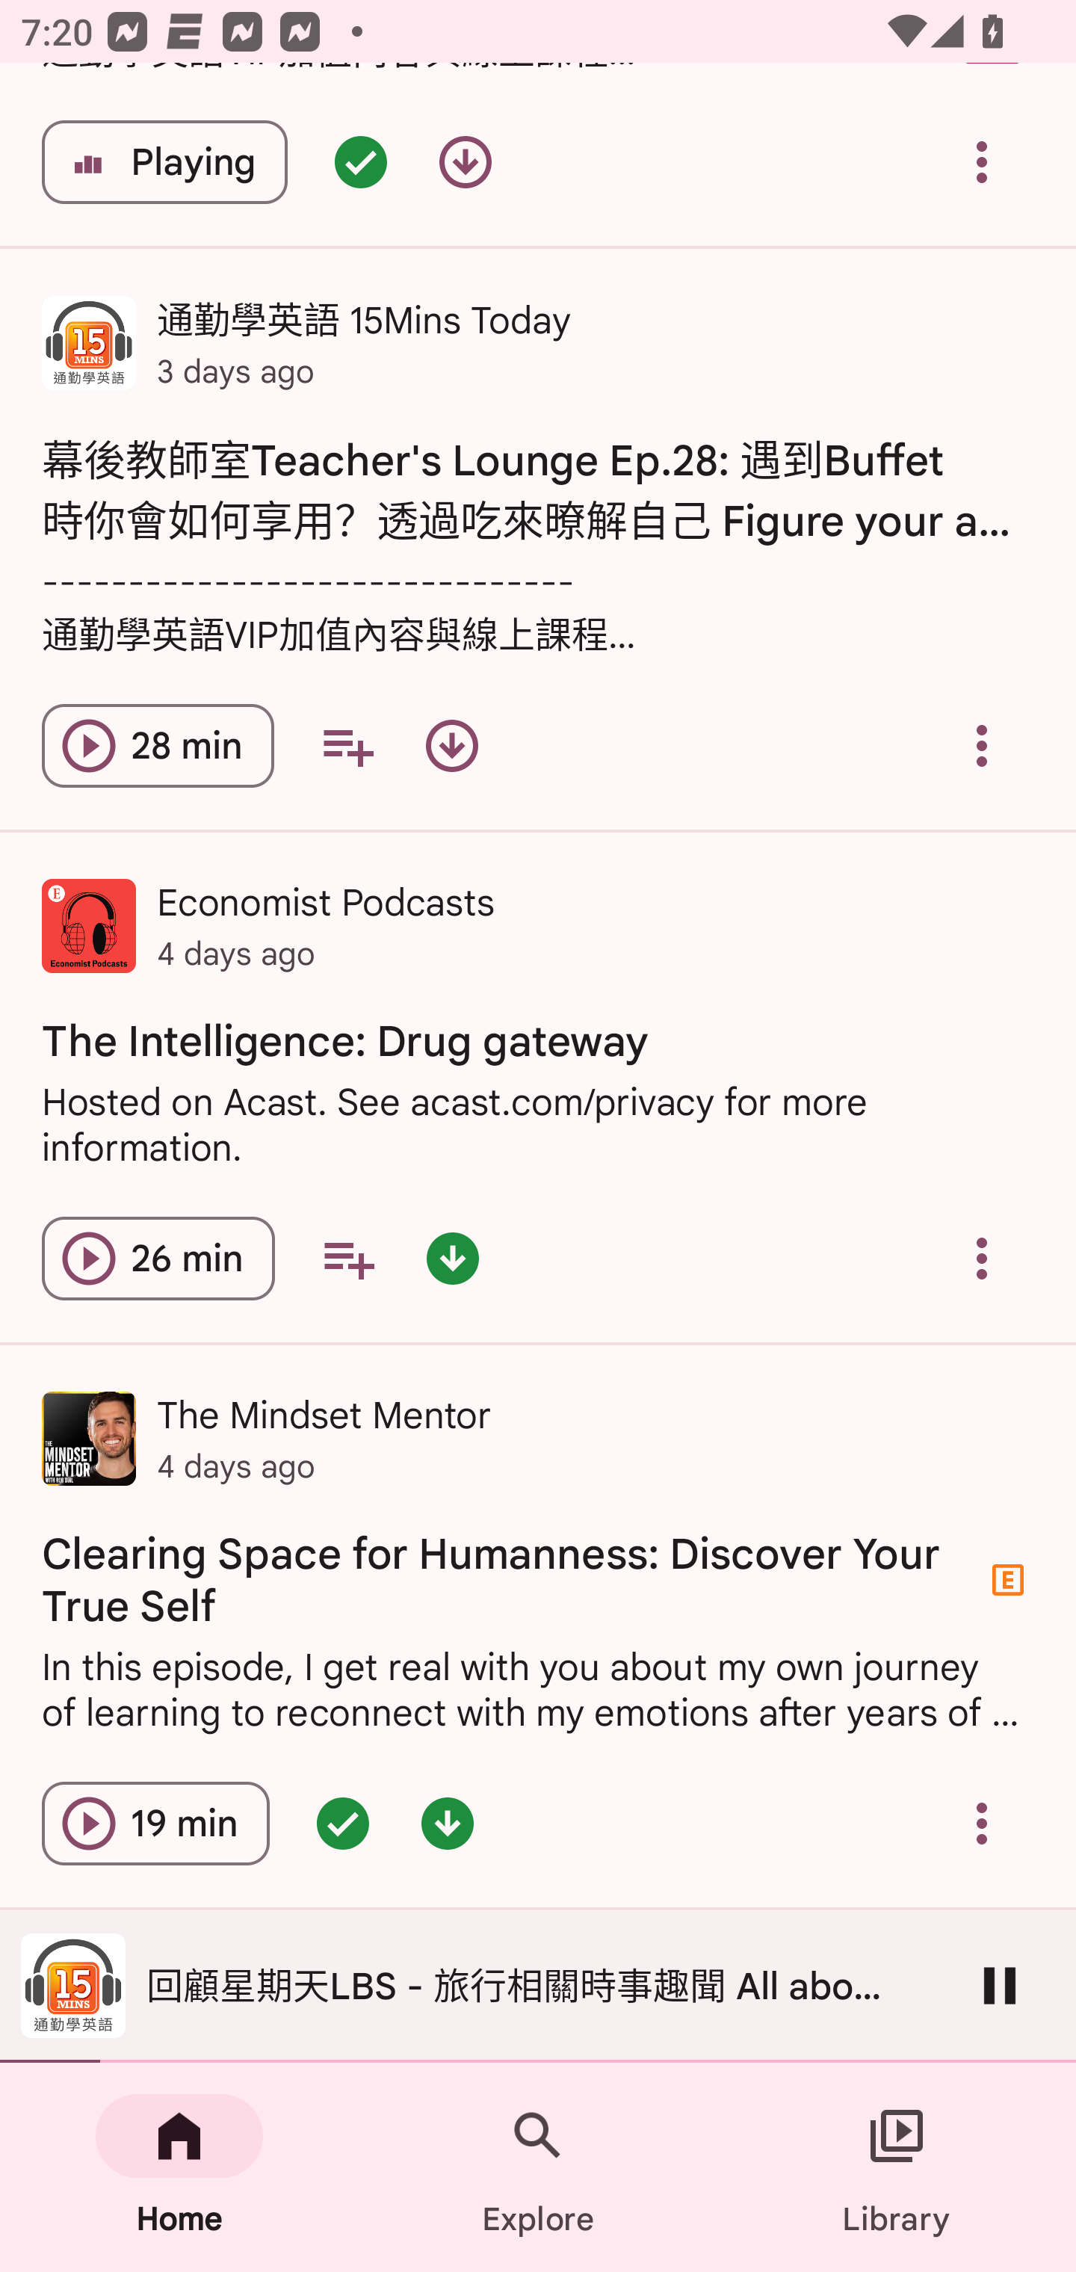 This screenshot has height=2272, width=1076. I want to click on Episode downloaded - double tap for options, so click(447, 1824).